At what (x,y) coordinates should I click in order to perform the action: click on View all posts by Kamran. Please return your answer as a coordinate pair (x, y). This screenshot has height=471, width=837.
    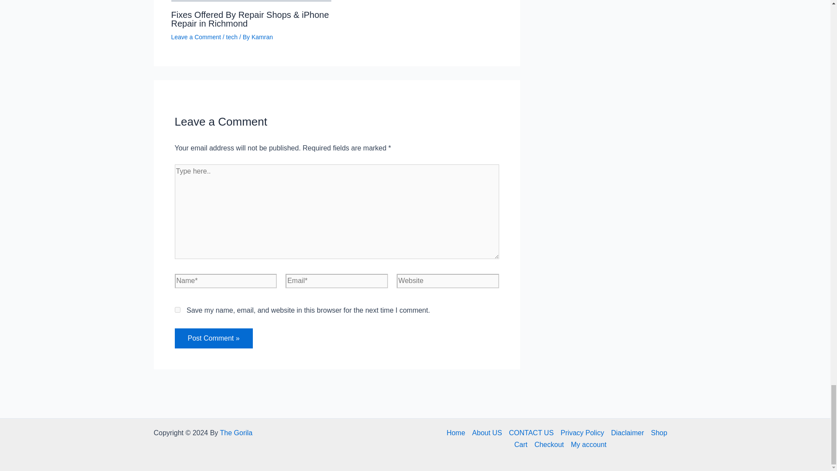
    Looking at the image, I should click on (262, 37).